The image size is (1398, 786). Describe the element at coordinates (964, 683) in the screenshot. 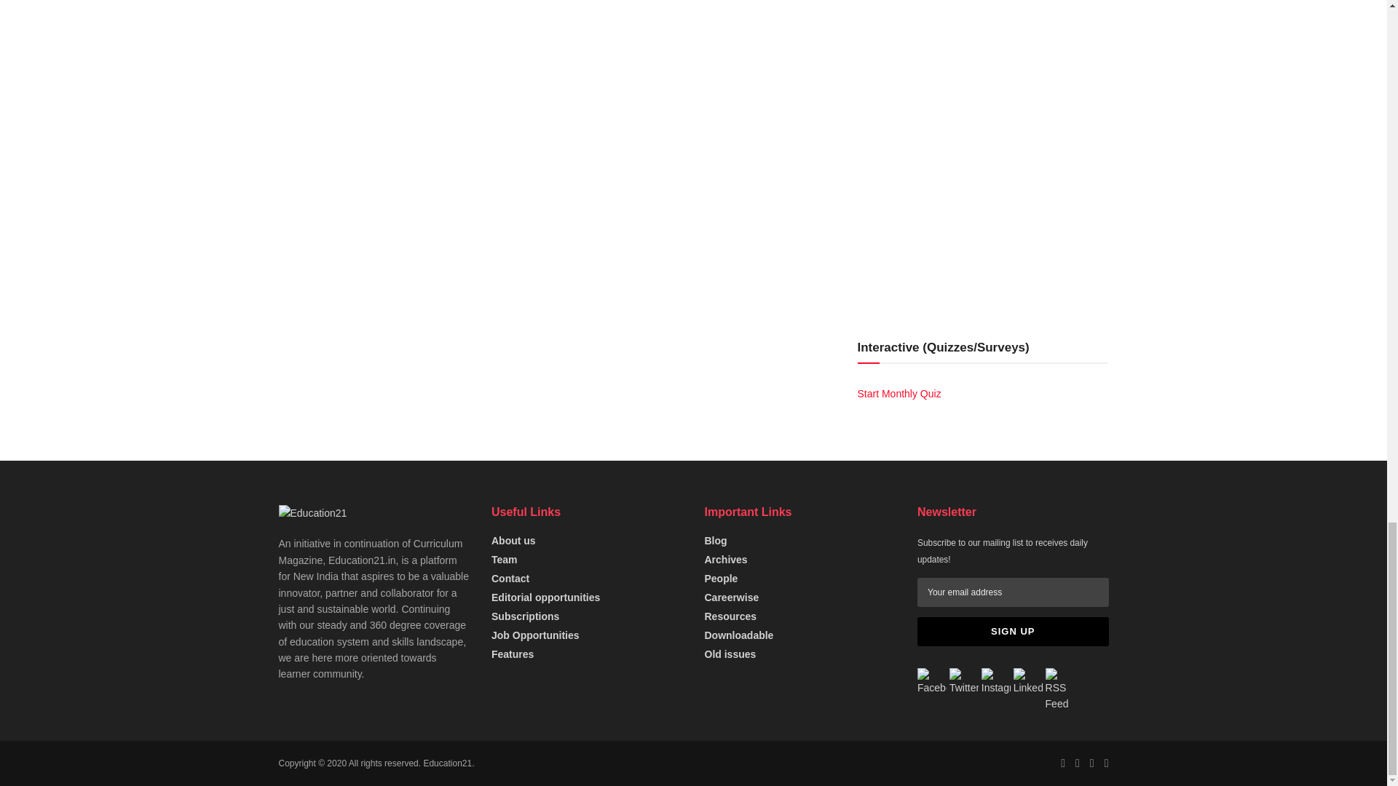

I see `Twitter` at that location.